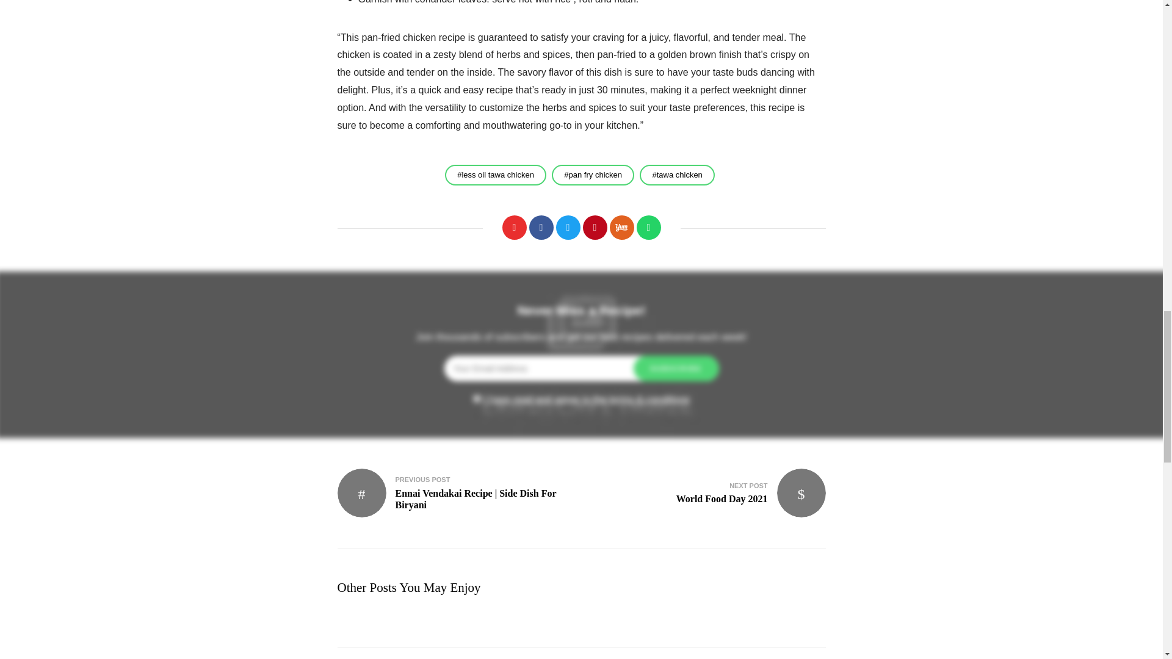  Describe the element at coordinates (496, 175) in the screenshot. I see `Twitter` at that location.